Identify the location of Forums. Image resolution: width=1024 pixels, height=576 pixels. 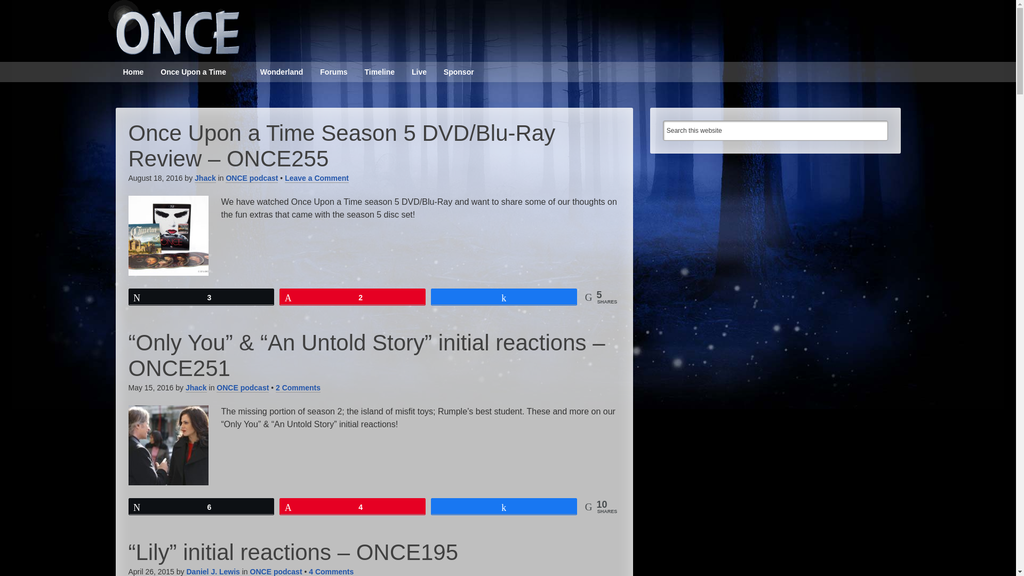
(333, 71).